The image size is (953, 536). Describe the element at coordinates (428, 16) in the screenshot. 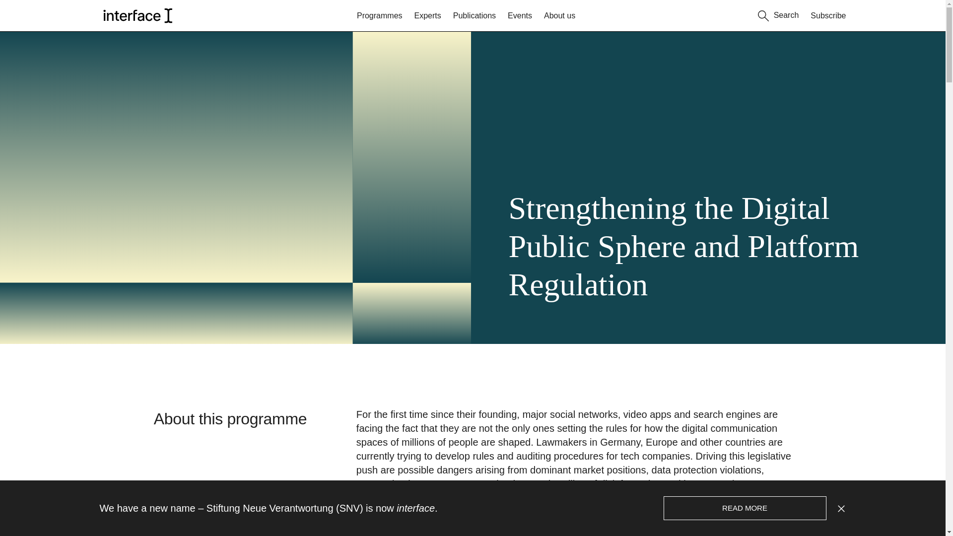

I see `Experts` at that location.